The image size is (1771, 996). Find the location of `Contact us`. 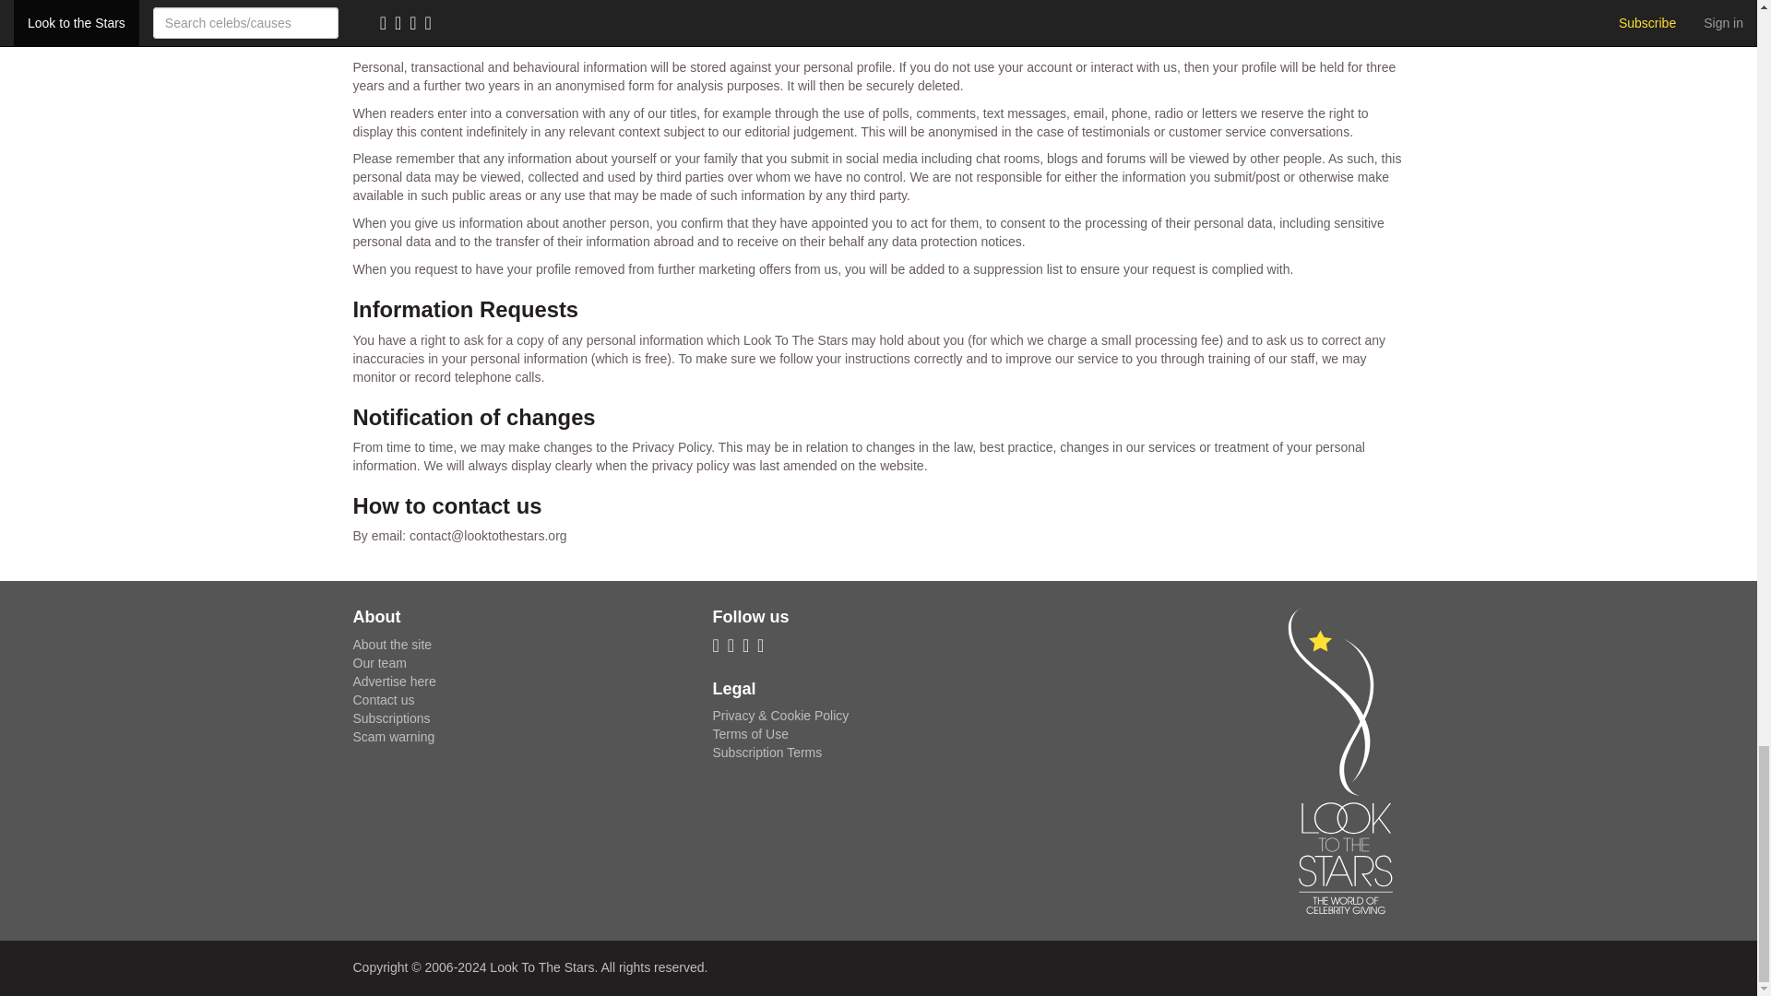

Contact us is located at coordinates (384, 699).